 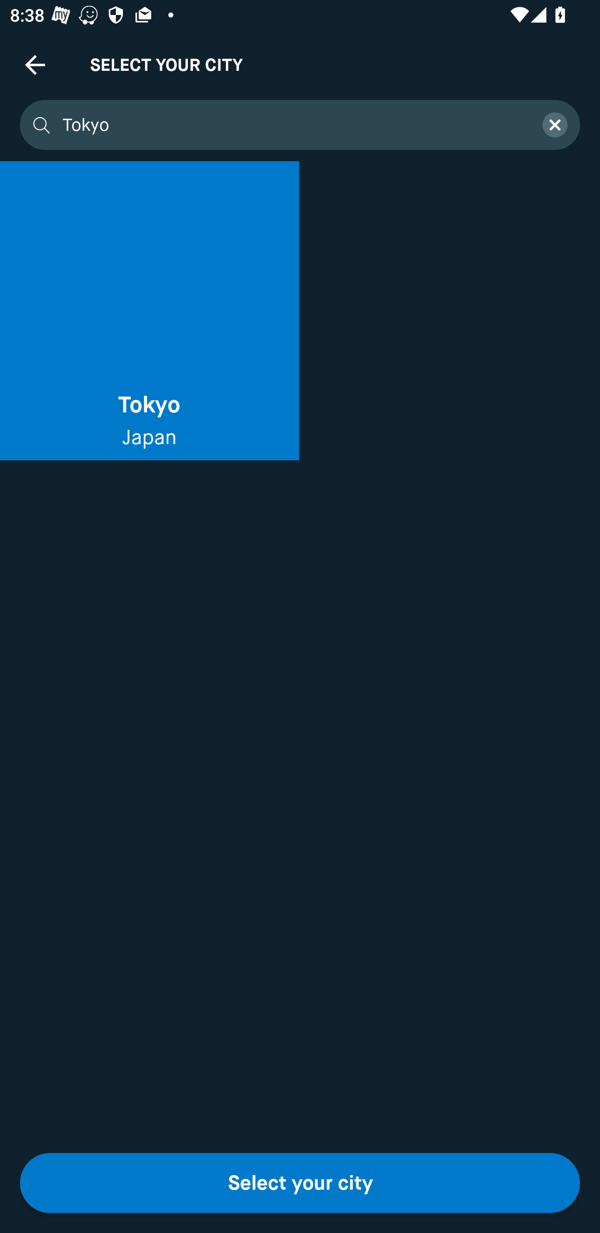 What do you see at coordinates (150, 311) in the screenshot?
I see `Tokyo Japan` at bounding box center [150, 311].